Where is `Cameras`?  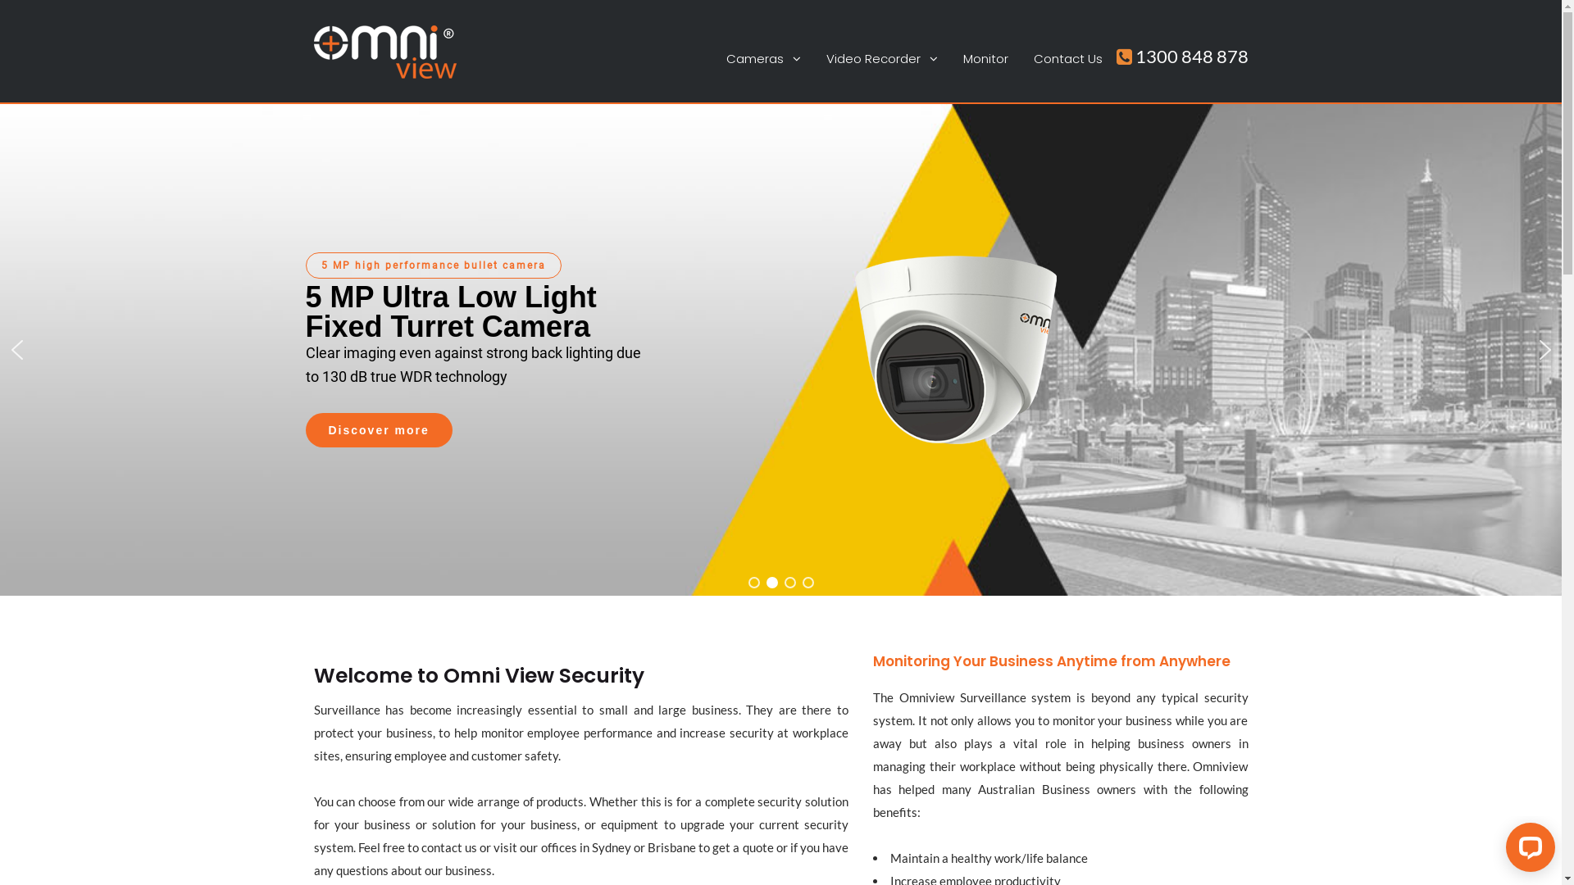
Cameras is located at coordinates (764, 59).